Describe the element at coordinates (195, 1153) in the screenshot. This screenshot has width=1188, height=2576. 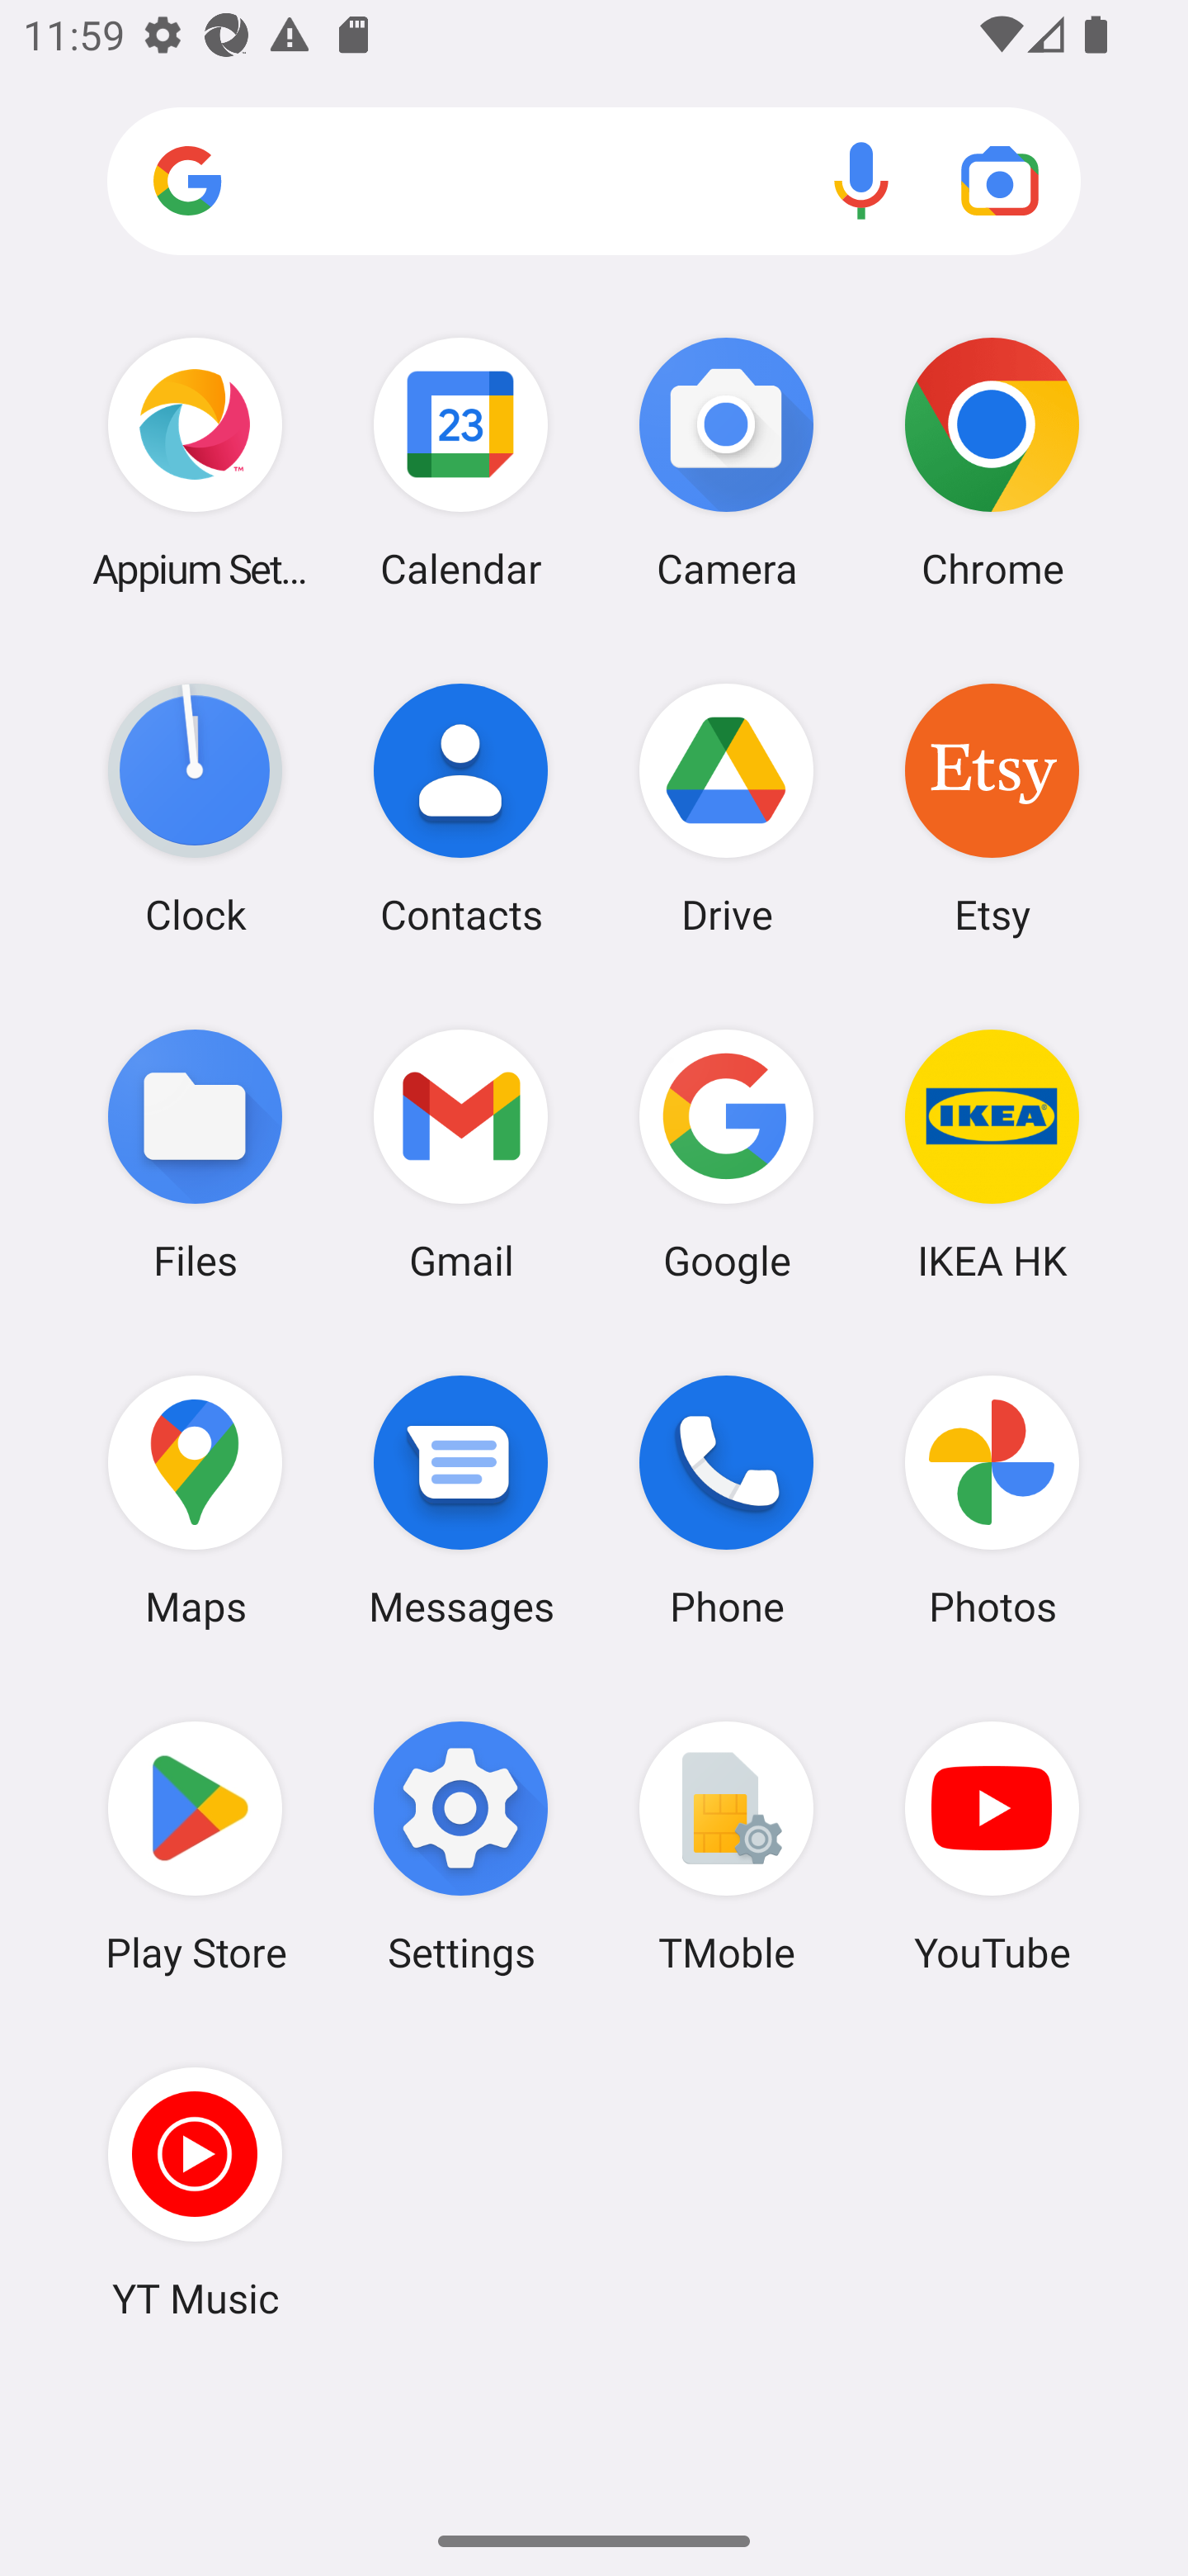
I see `Files` at that location.